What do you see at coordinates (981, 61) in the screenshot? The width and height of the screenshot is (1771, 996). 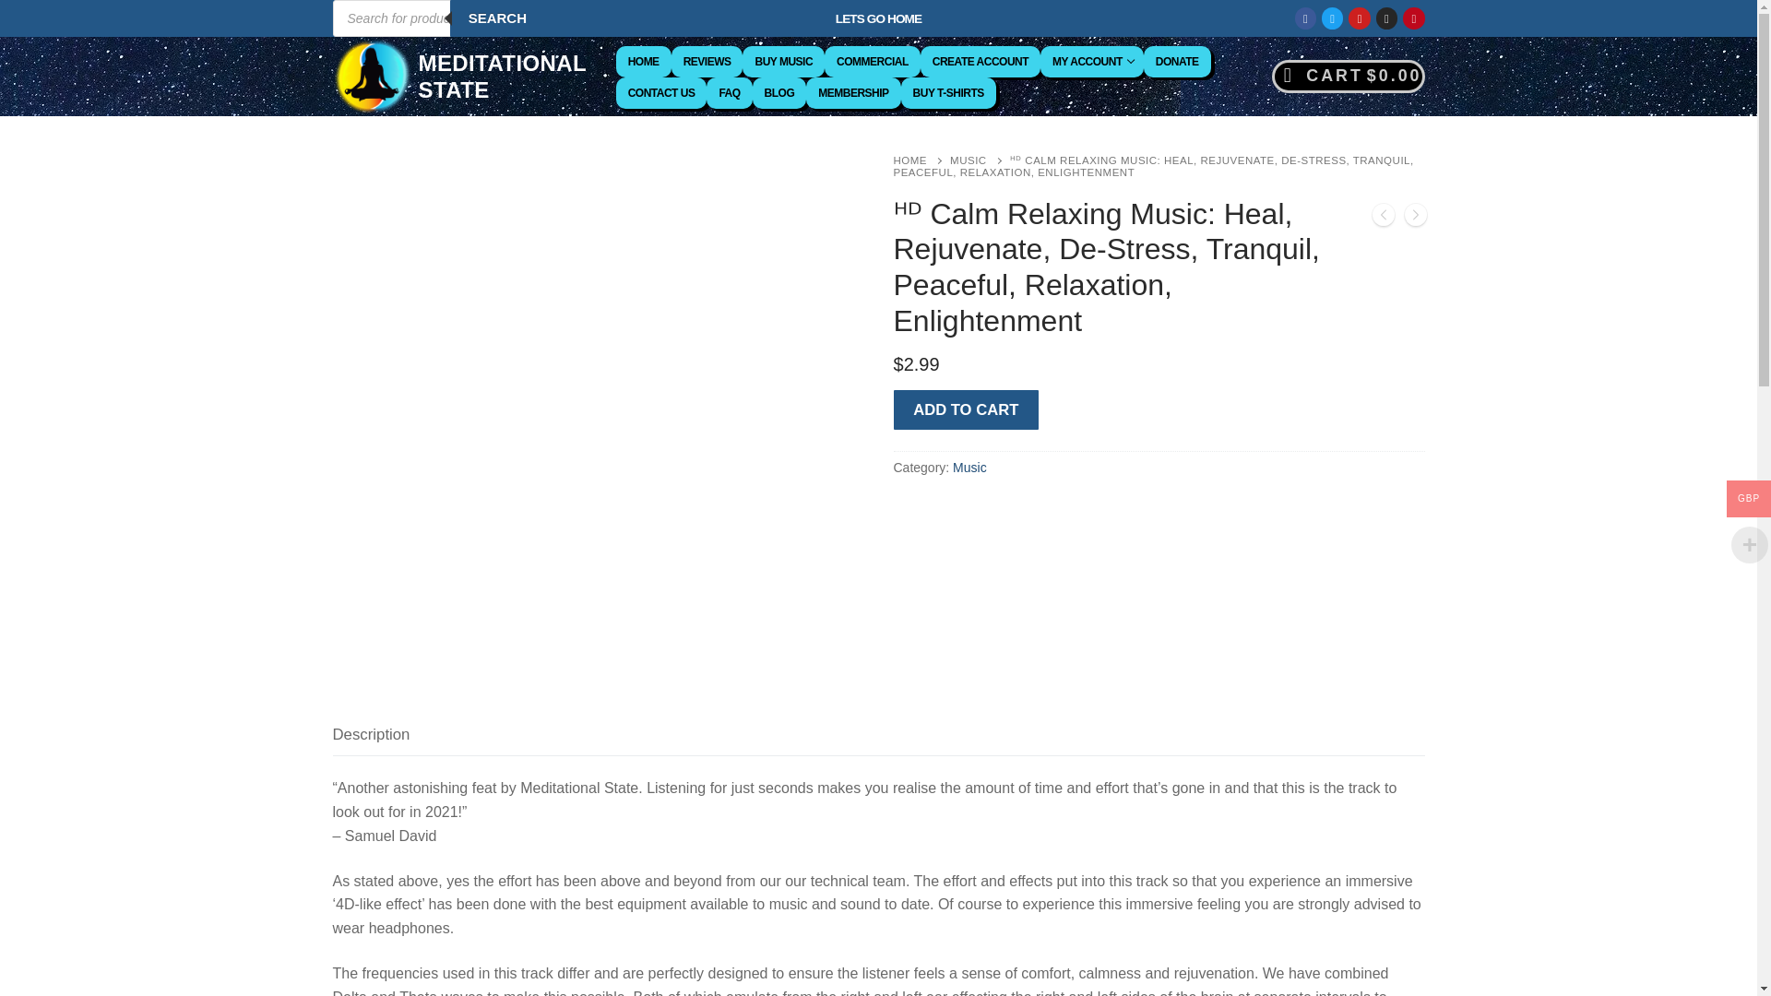 I see `CREATE ACCOUNT` at bounding box center [981, 61].